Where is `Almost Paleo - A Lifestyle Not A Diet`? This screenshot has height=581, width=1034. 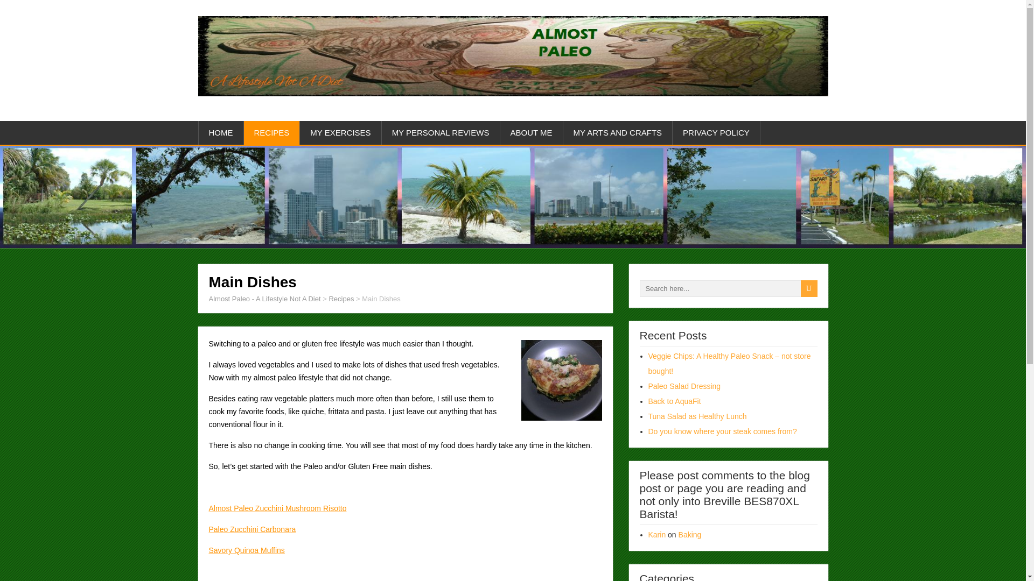
Almost Paleo - A Lifestyle Not A Diet is located at coordinates (264, 298).